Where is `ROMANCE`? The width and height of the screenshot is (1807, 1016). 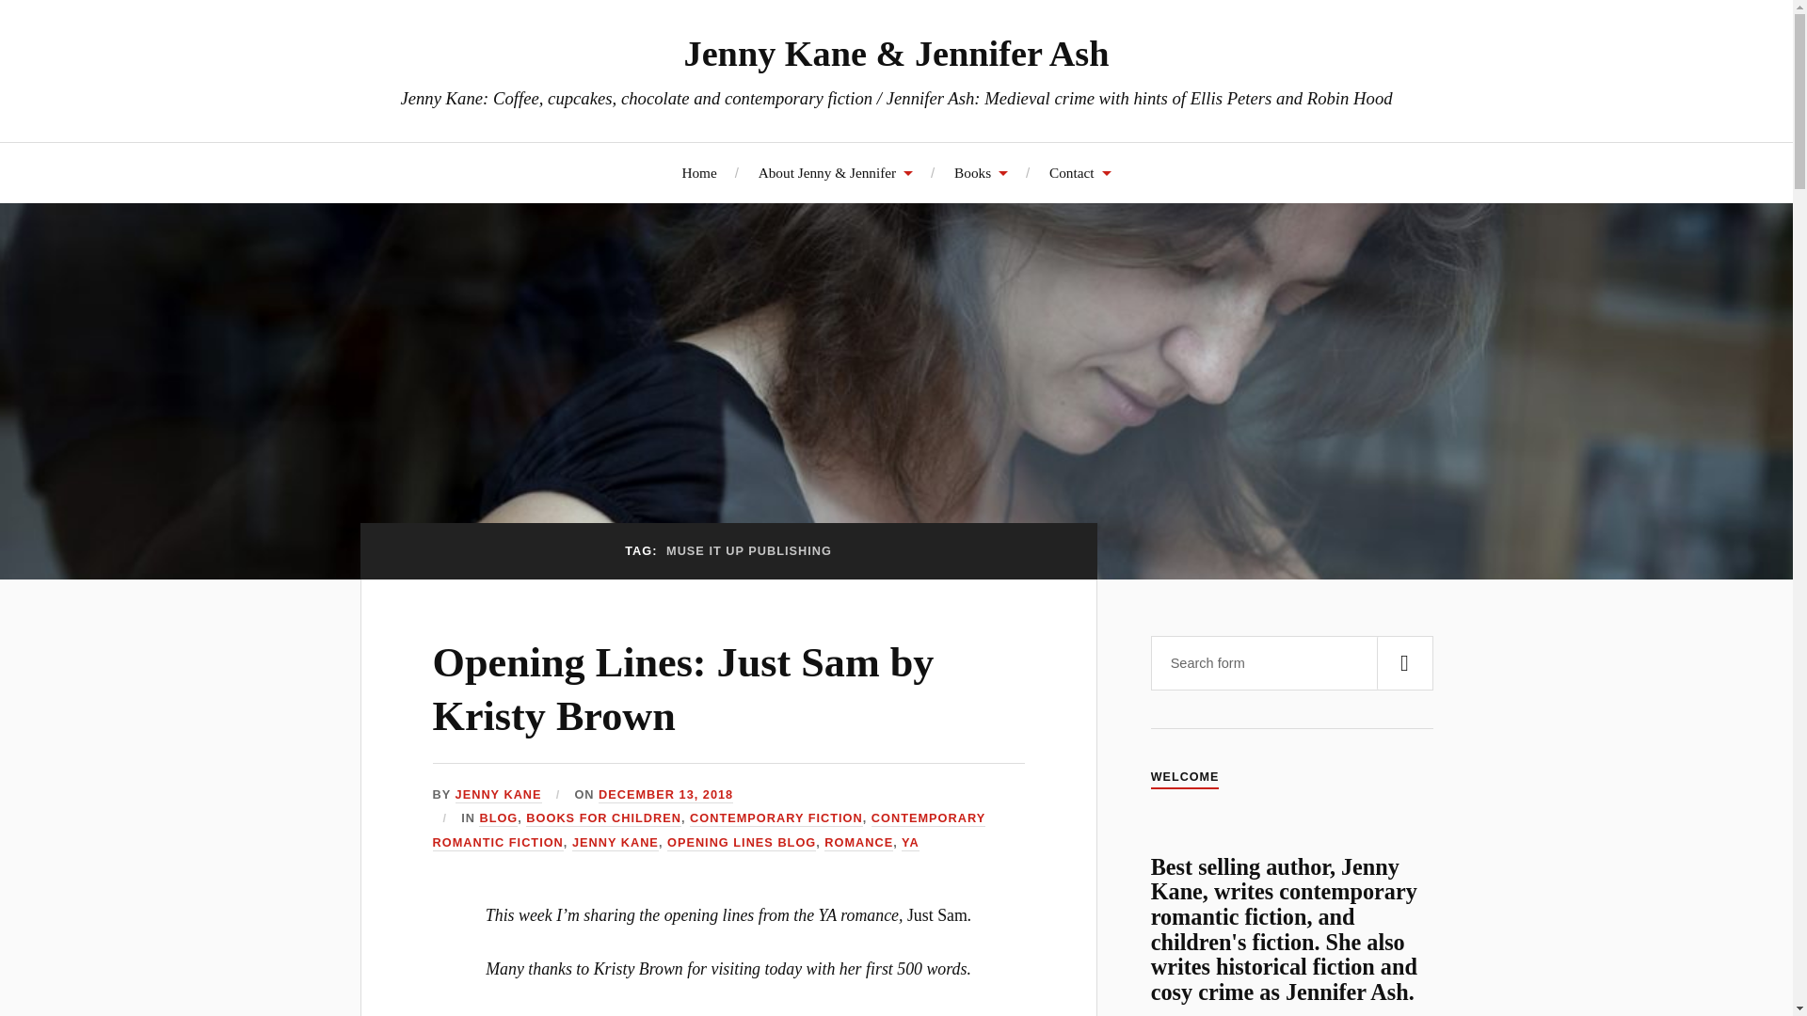
ROMANCE is located at coordinates (858, 843).